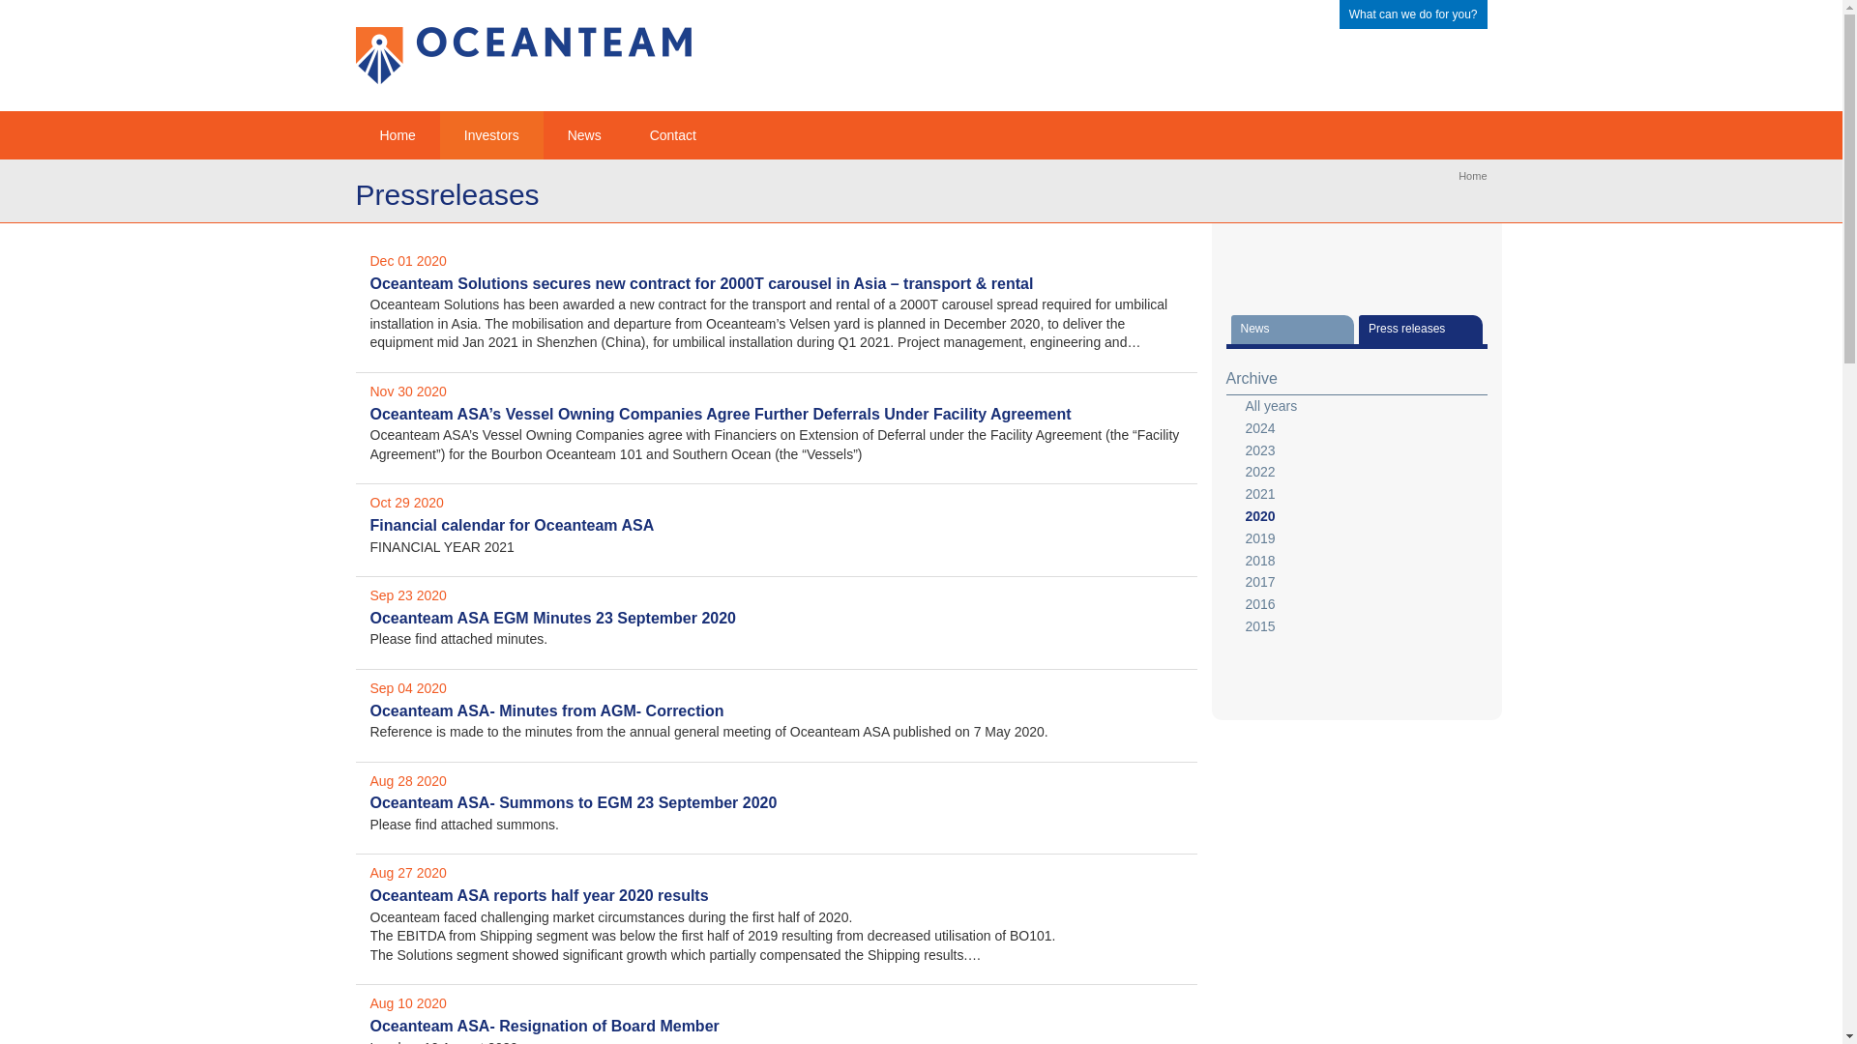 The width and height of the screenshot is (1857, 1044). I want to click on Home, so click(1472, 176).